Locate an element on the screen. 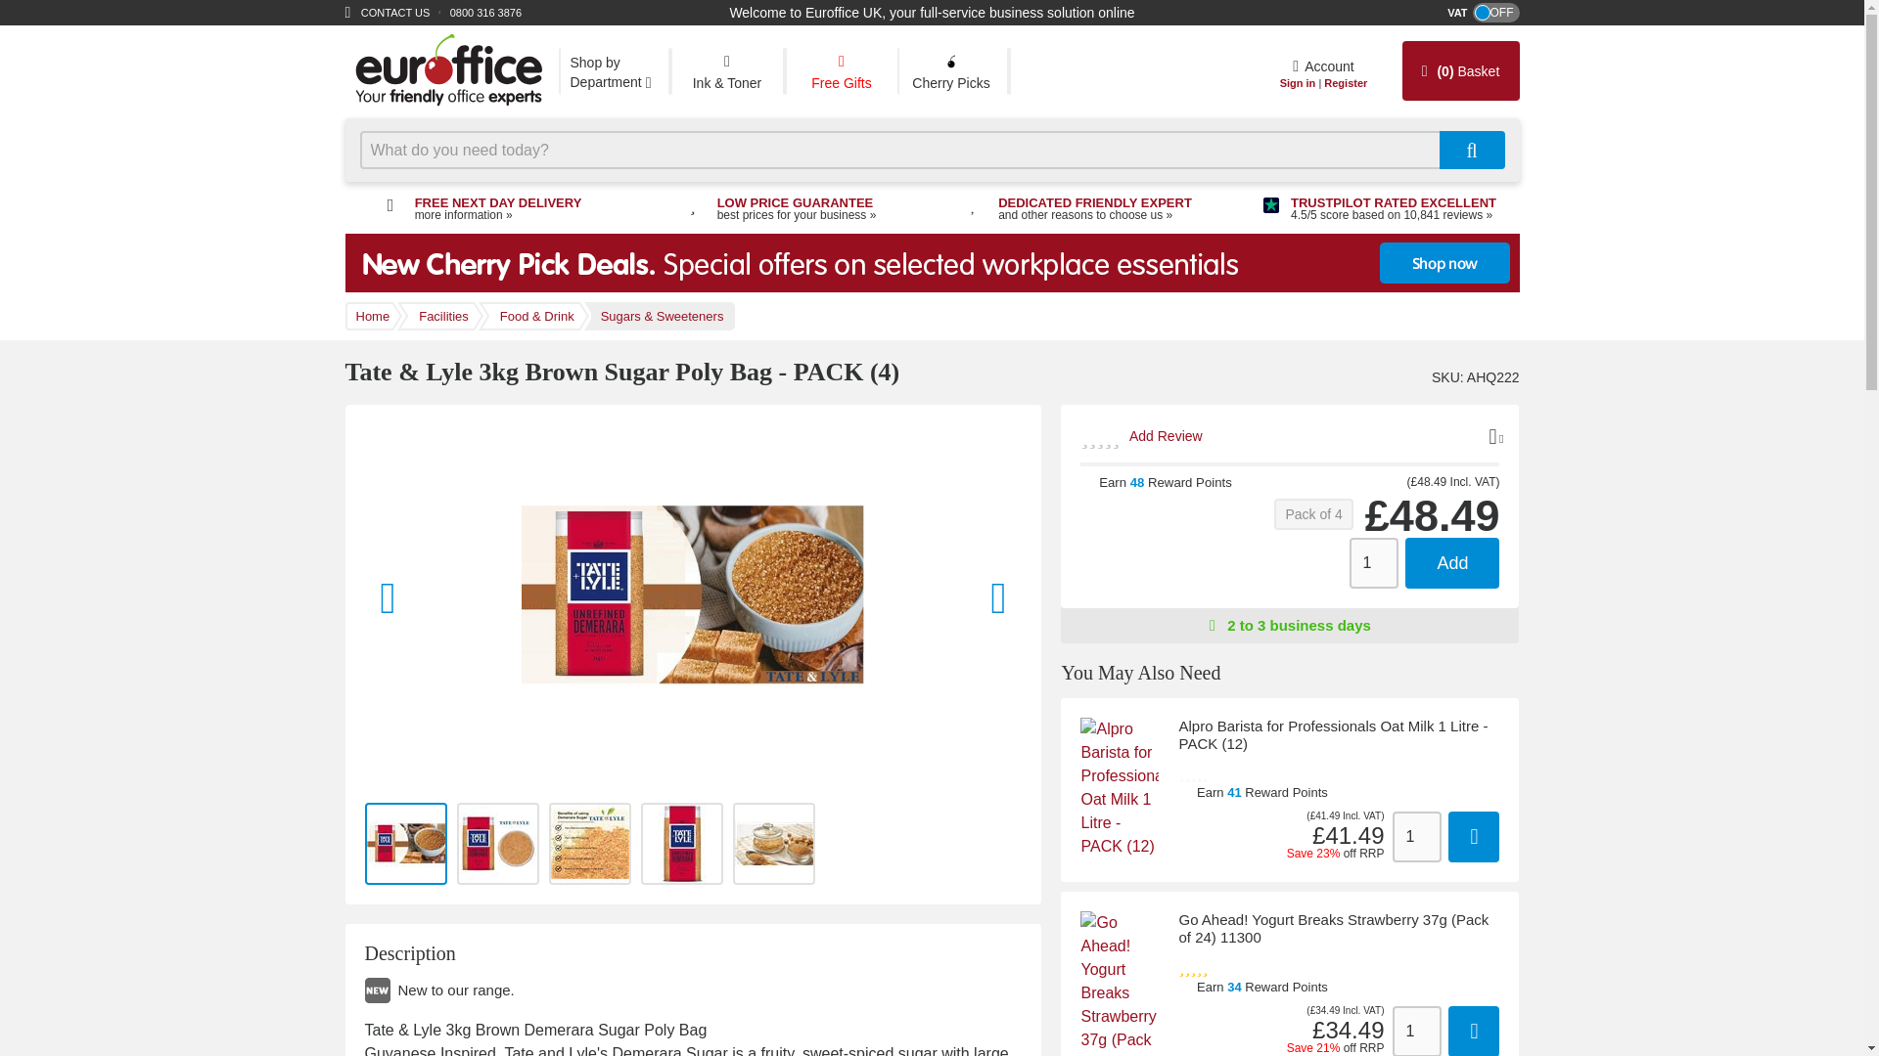 This screenshot has width=1879, height=1056. New to our range. is located at coordinates (519, 990).